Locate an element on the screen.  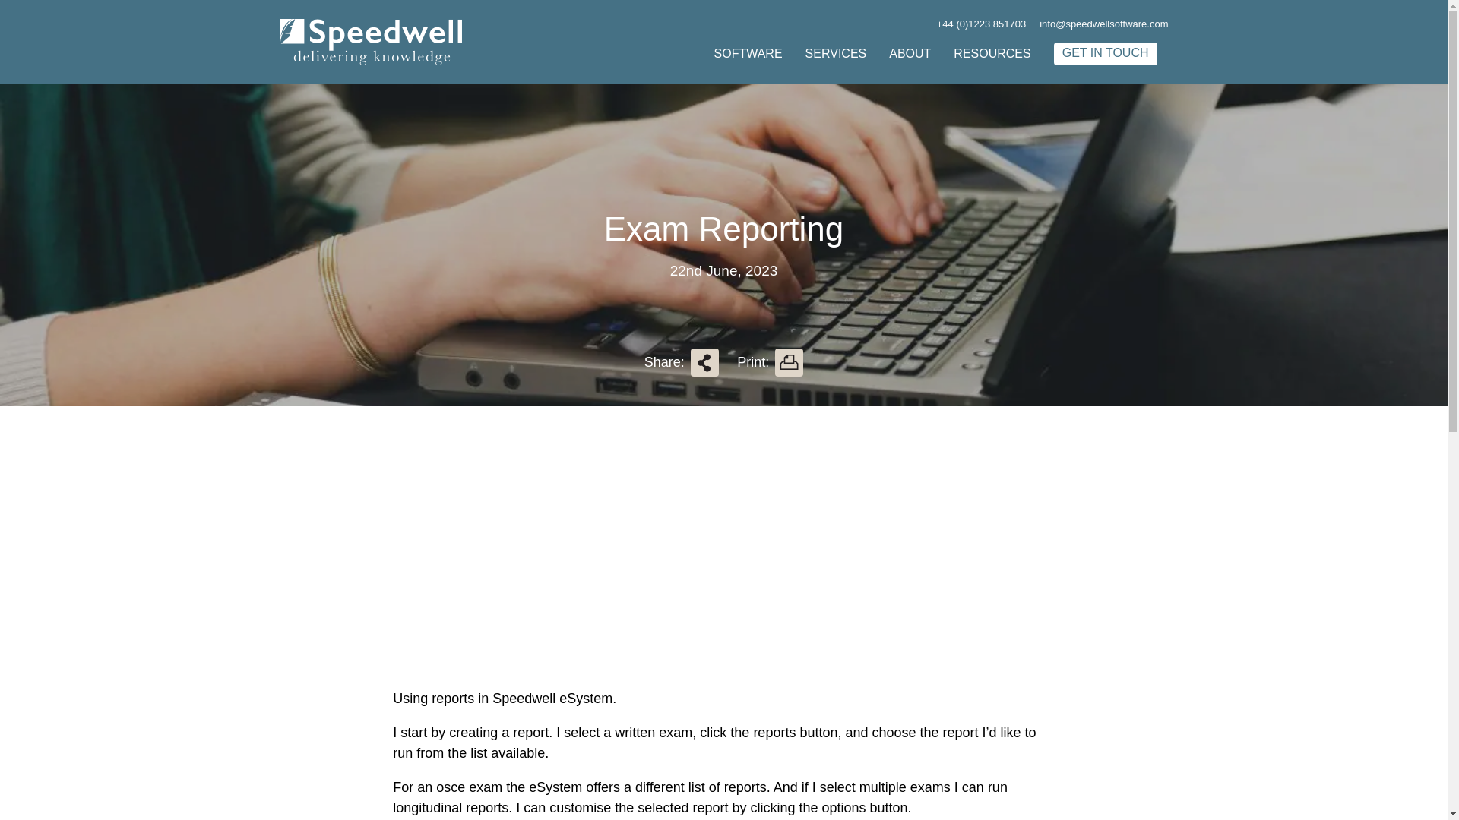
GET IN TOUCH is located at coordinates (1105, 54).